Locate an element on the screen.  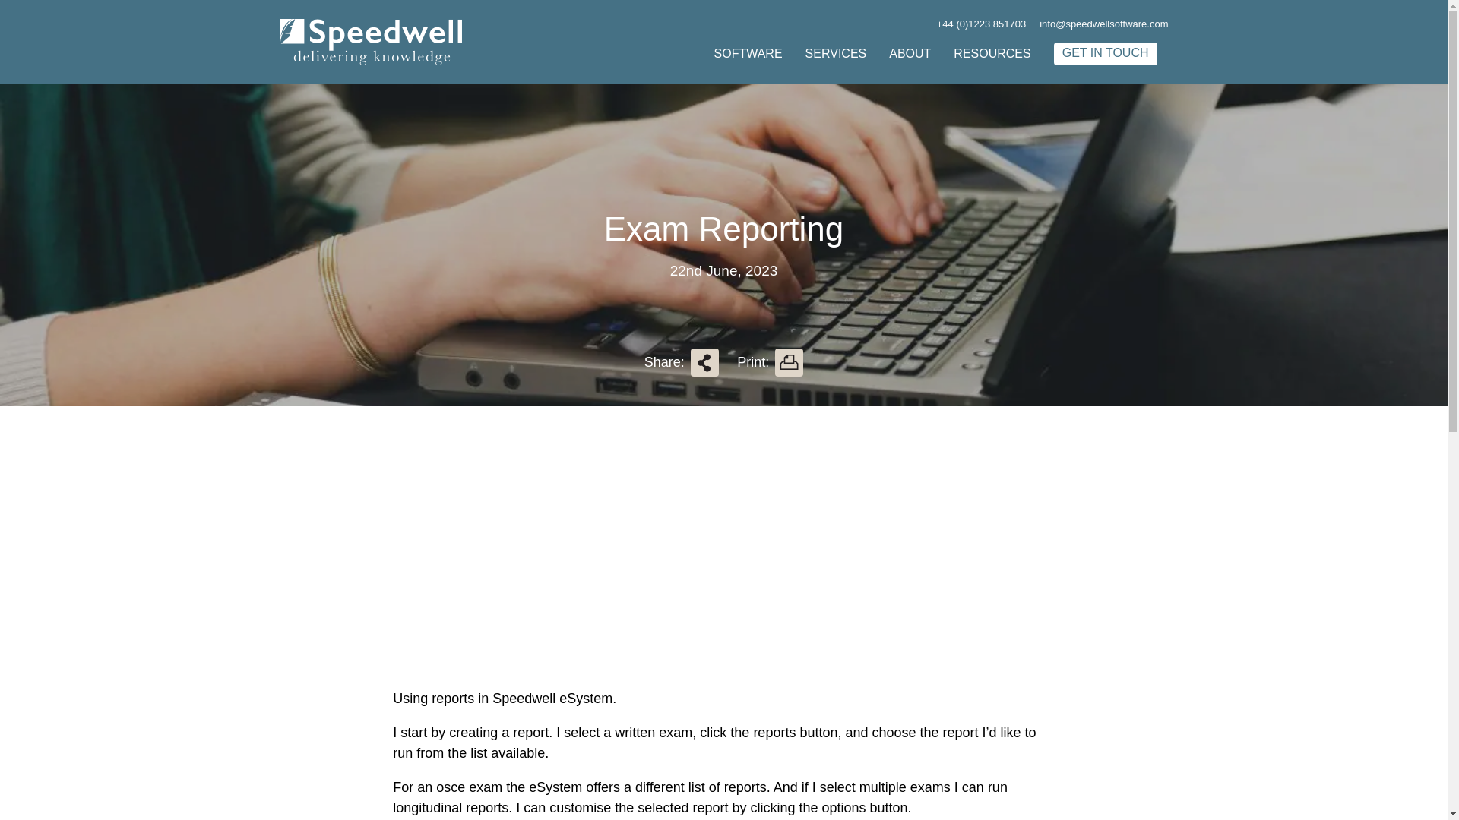
GET IN TOUCH is located at coordinates (1105, 54).